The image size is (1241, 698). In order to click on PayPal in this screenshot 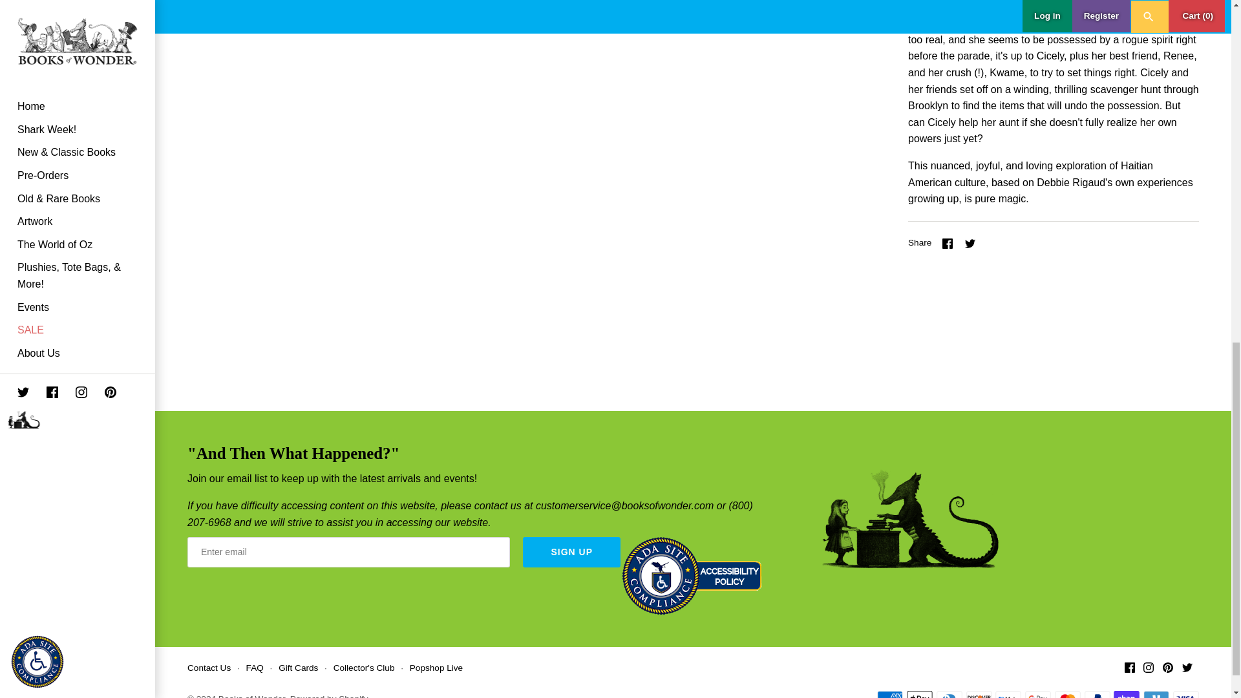, I will do `click(1098, 694)`.